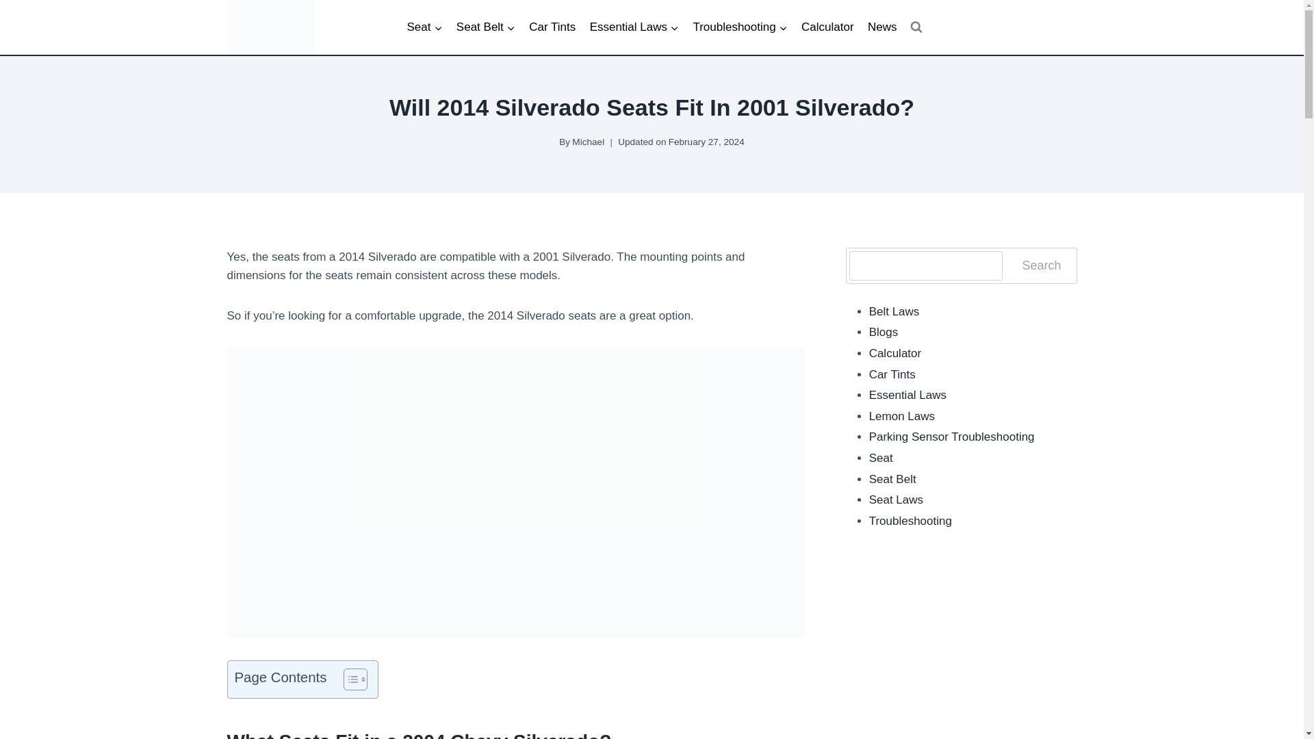 This screenshot has width=1314, height=739. What do you see at coordinates (1041, 265) in the screenshot?
I see `Search` at bounding box center [1041, 265].